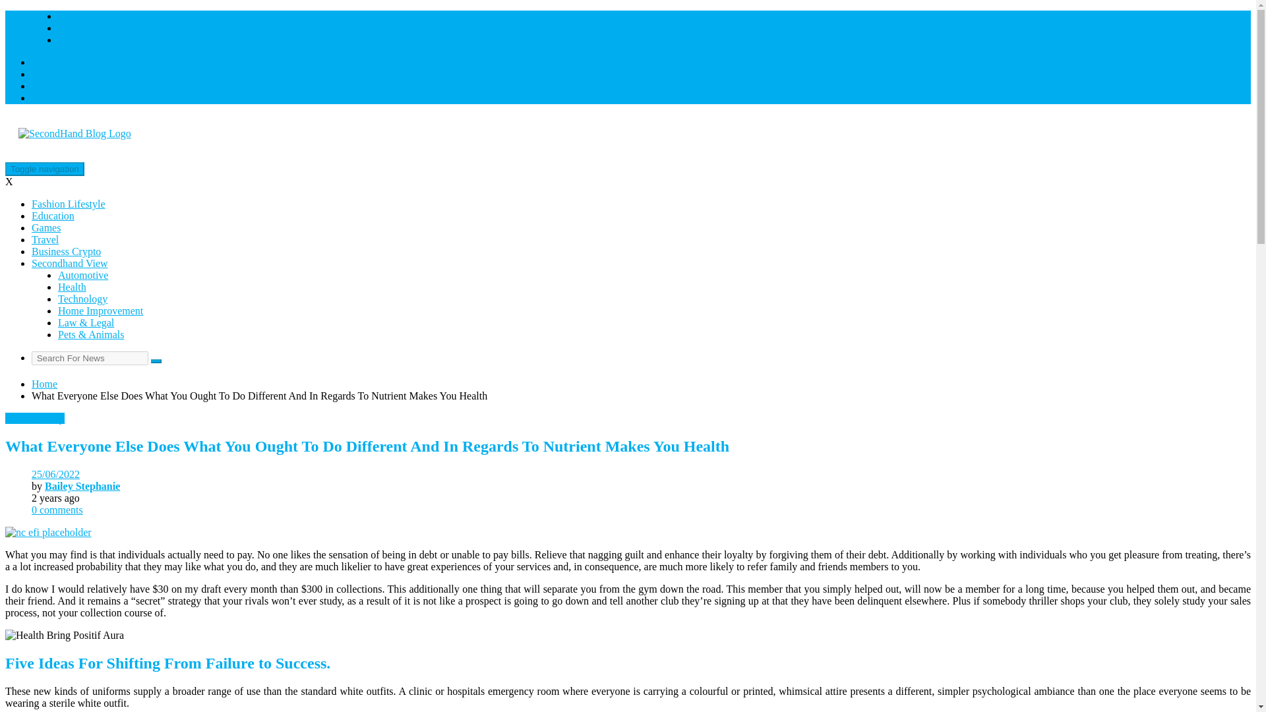 Image resolution: width=1266 pixels, height=712 pixels. What do you see at coordinates (83, 275) in the screenshot?
I see `Automotive` at bounding box center [83, 275].